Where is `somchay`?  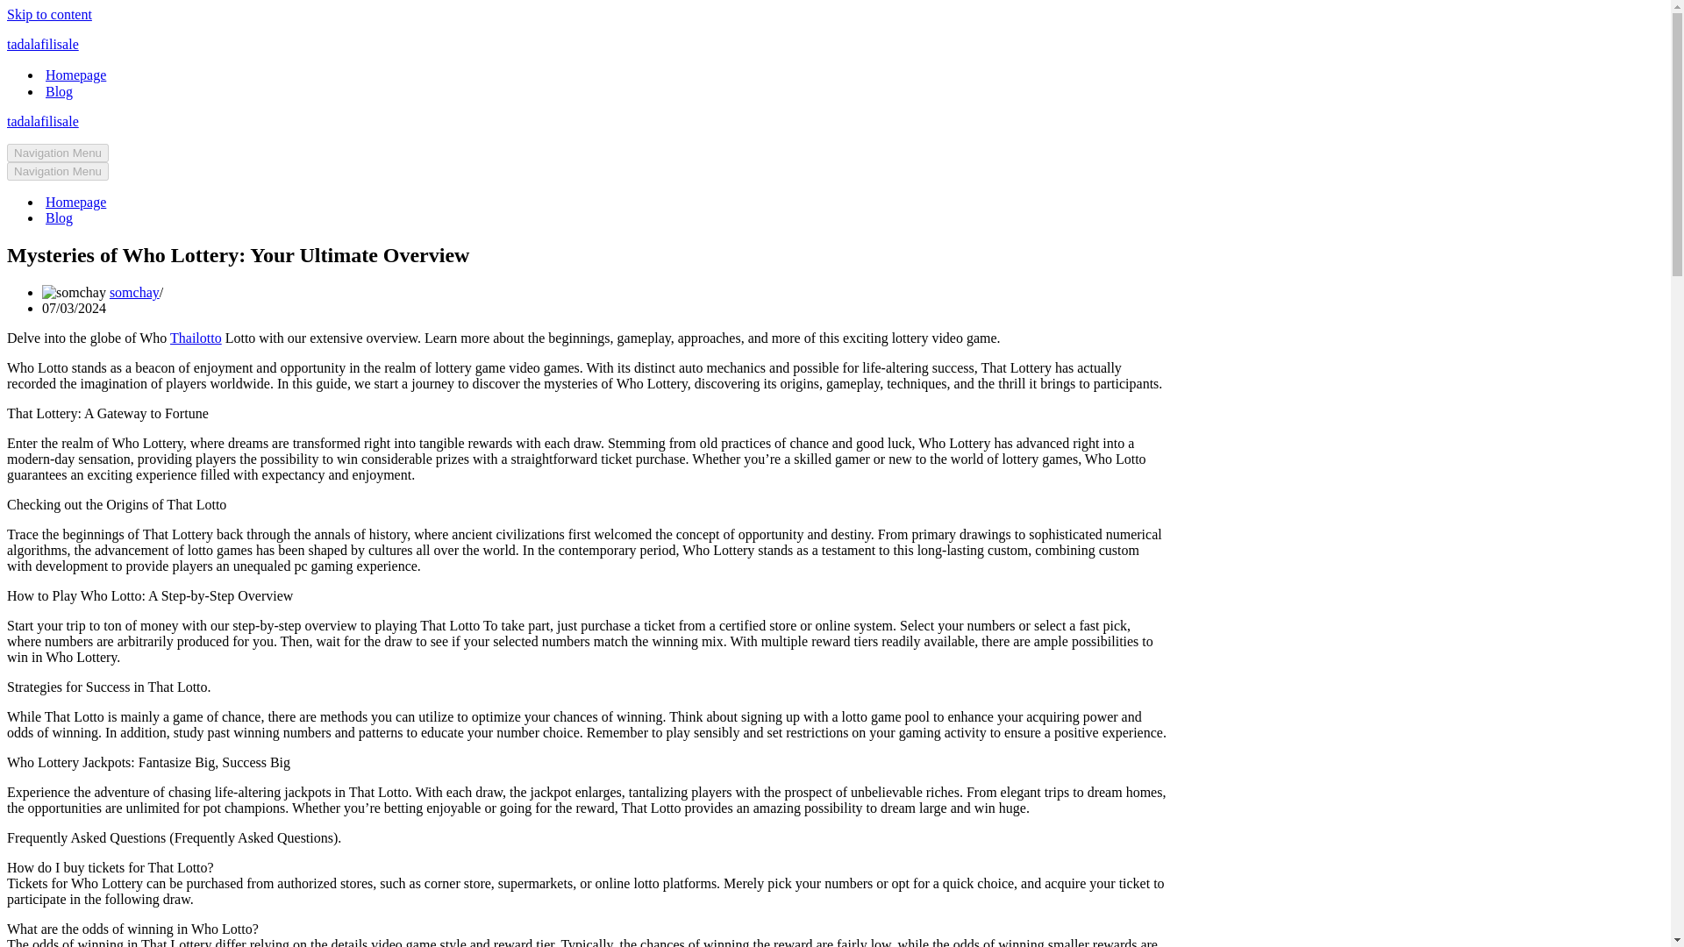 somchay is located at coordinates (134, 293).